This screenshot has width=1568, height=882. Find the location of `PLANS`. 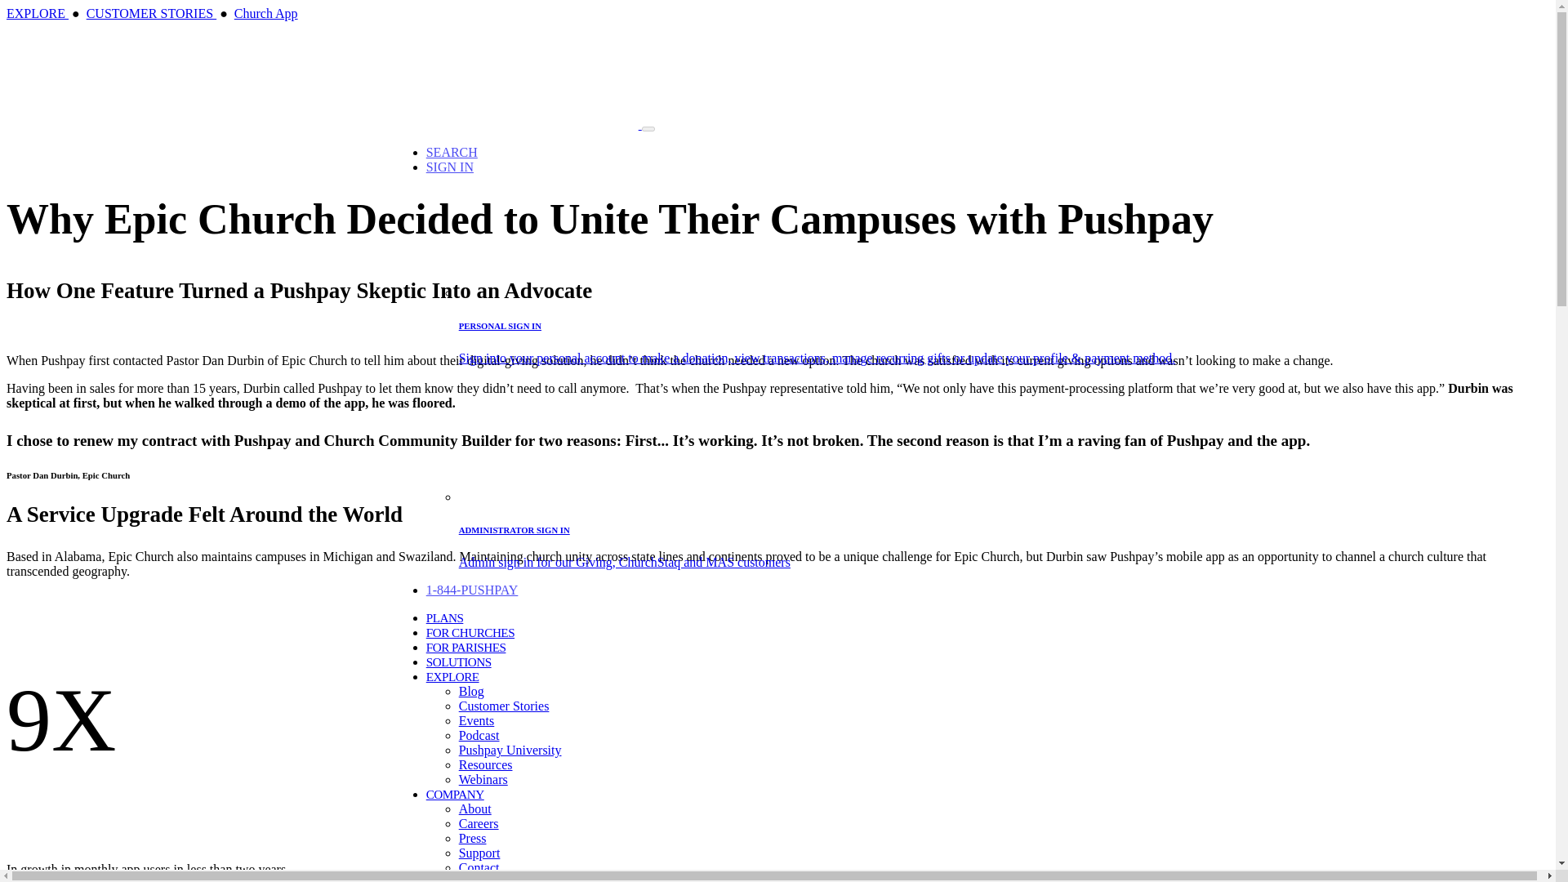

PLANS is located at coordinates (445, 617).